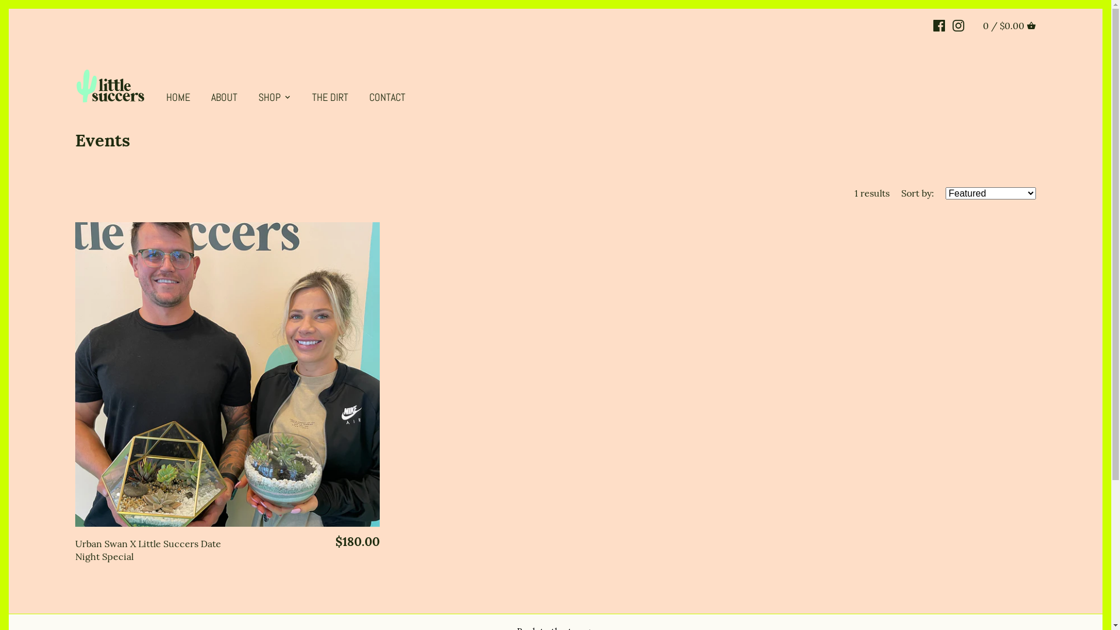  Describe the element at coordinates (330, 99) in the screenshot. I see `THE DIRT` at that location.